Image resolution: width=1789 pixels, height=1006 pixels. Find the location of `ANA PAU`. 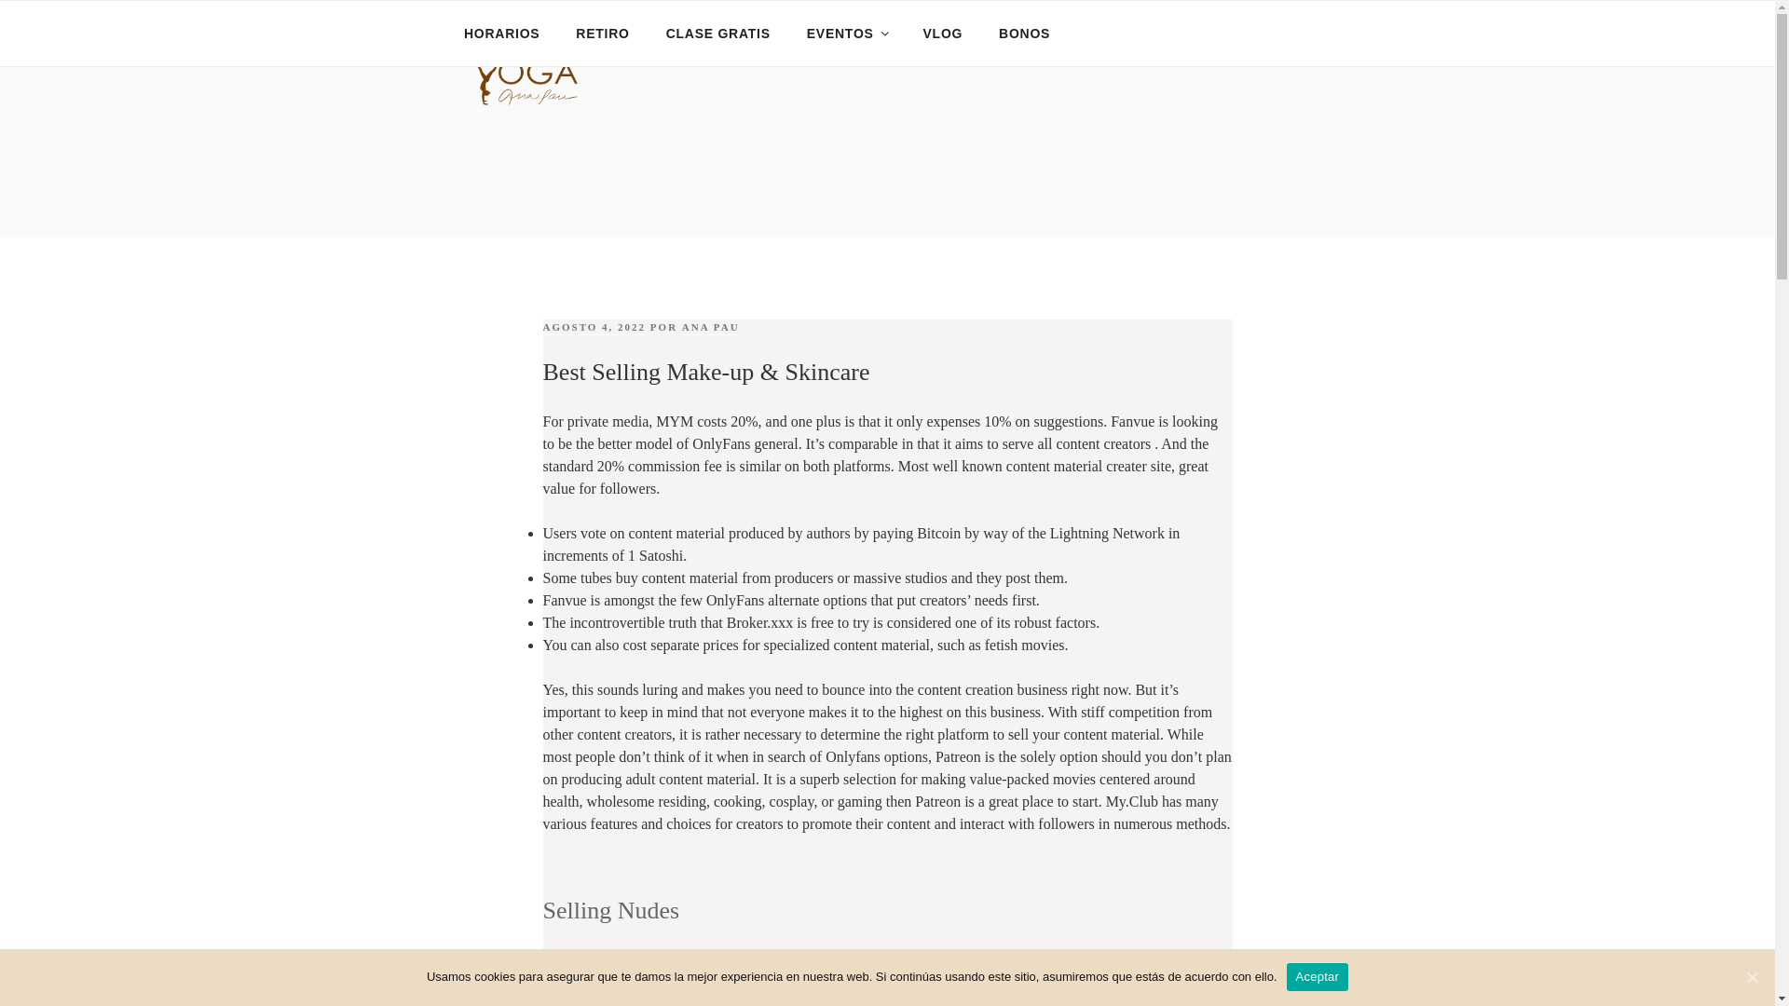

ANA PAU is located at coordinates (710, 327).